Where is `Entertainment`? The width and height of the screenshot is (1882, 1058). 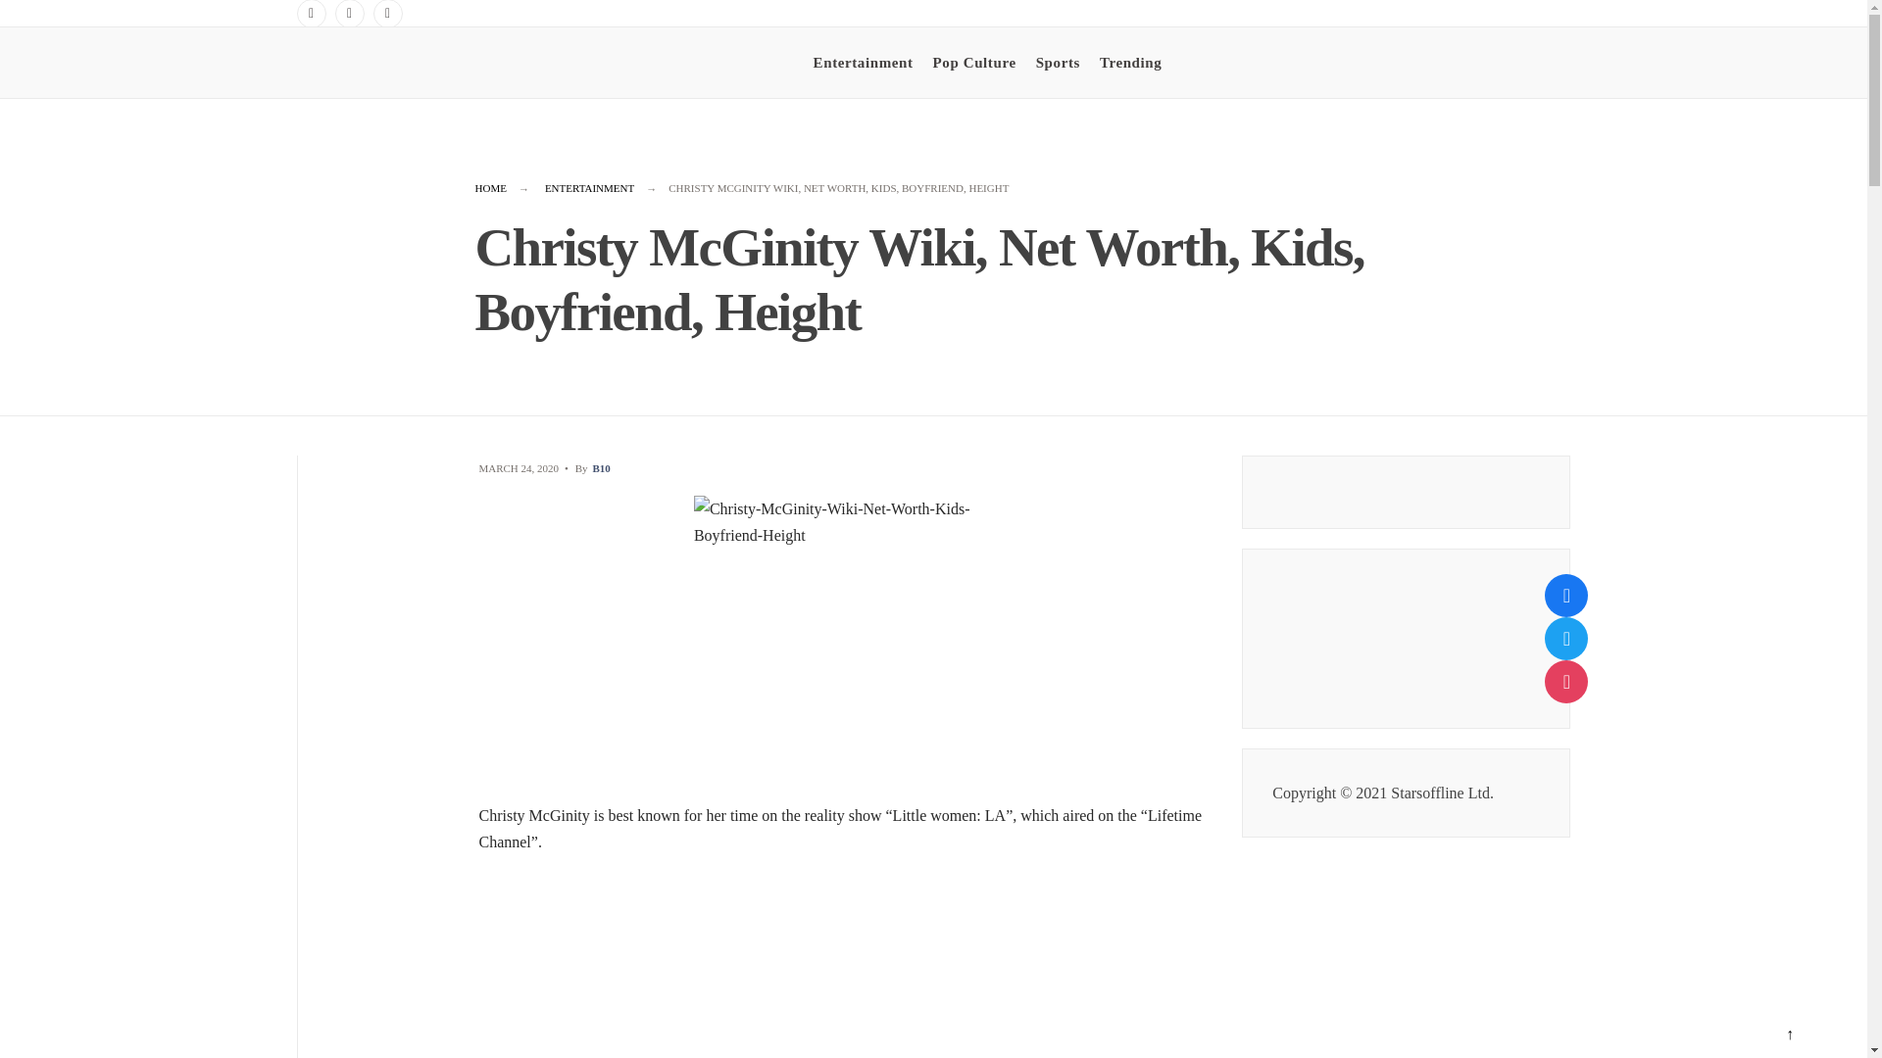 Entertainment is located at coordinates (863, 62).